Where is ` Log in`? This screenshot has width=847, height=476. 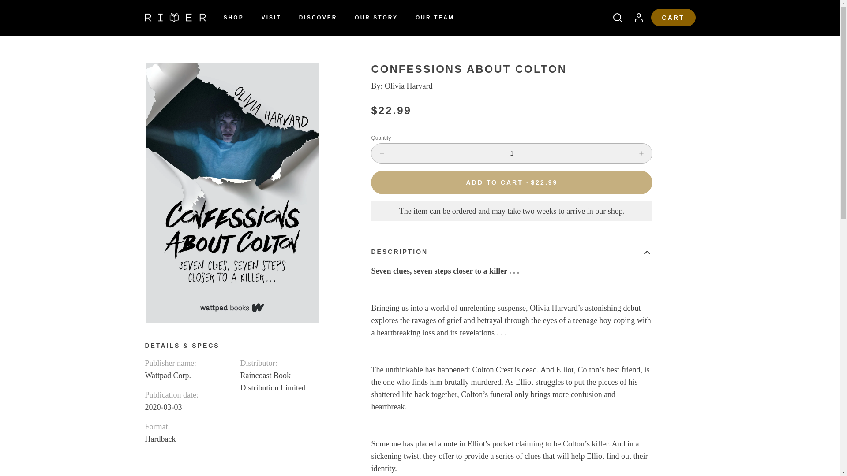  Log in is located at coordinates (635, 18).